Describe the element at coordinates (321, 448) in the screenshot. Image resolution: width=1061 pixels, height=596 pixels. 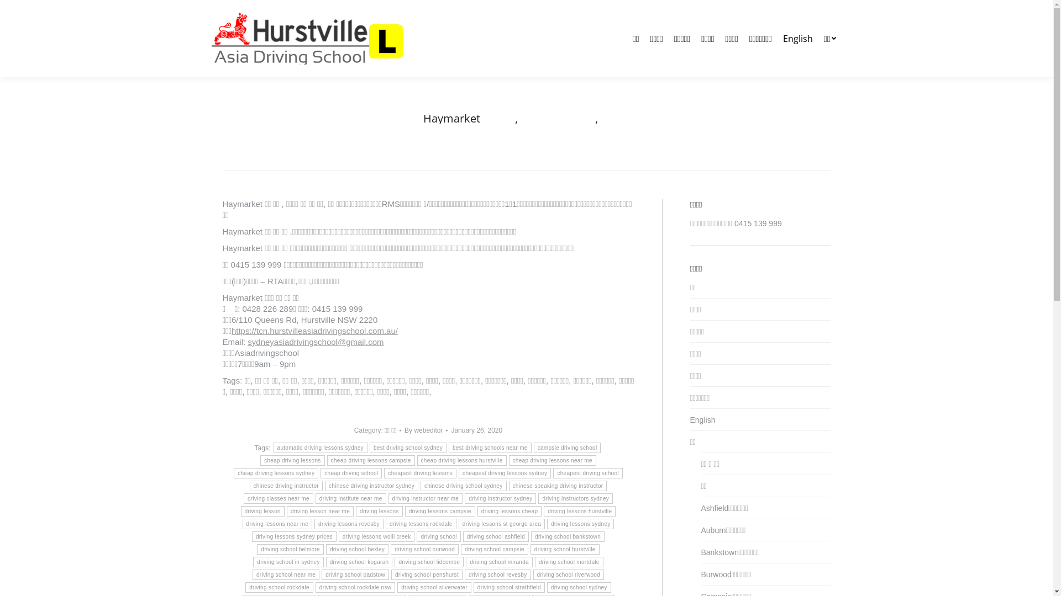
I see `automatic driving lessons sydney` at that location.